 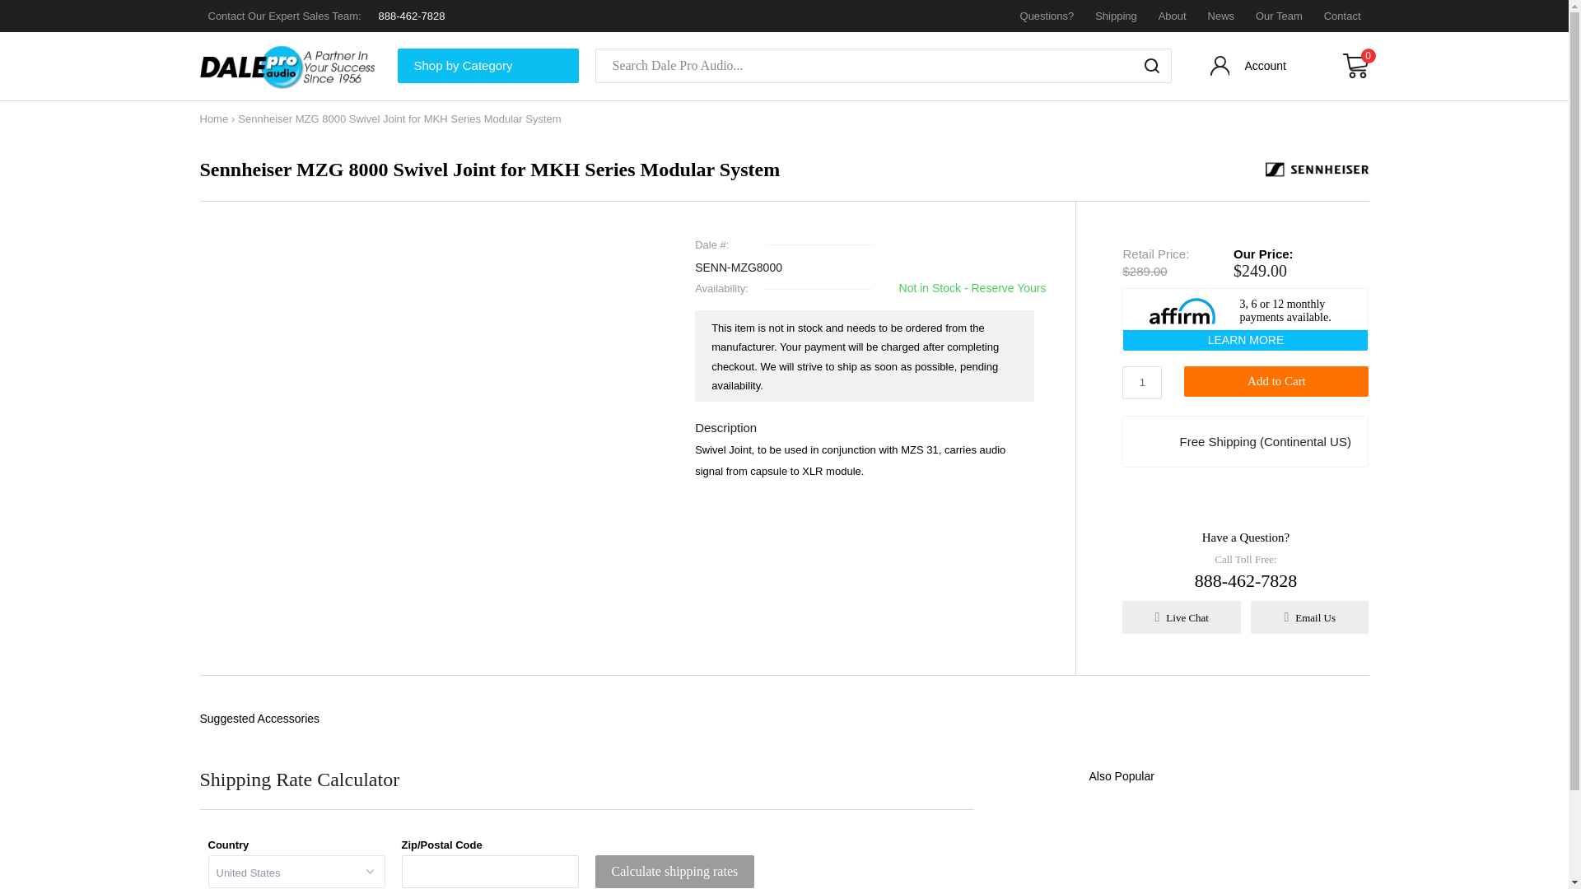 What do you see at coordinates (1250, 69) in the screenshot?
I see `Account` at bounding box center [1250, 69].